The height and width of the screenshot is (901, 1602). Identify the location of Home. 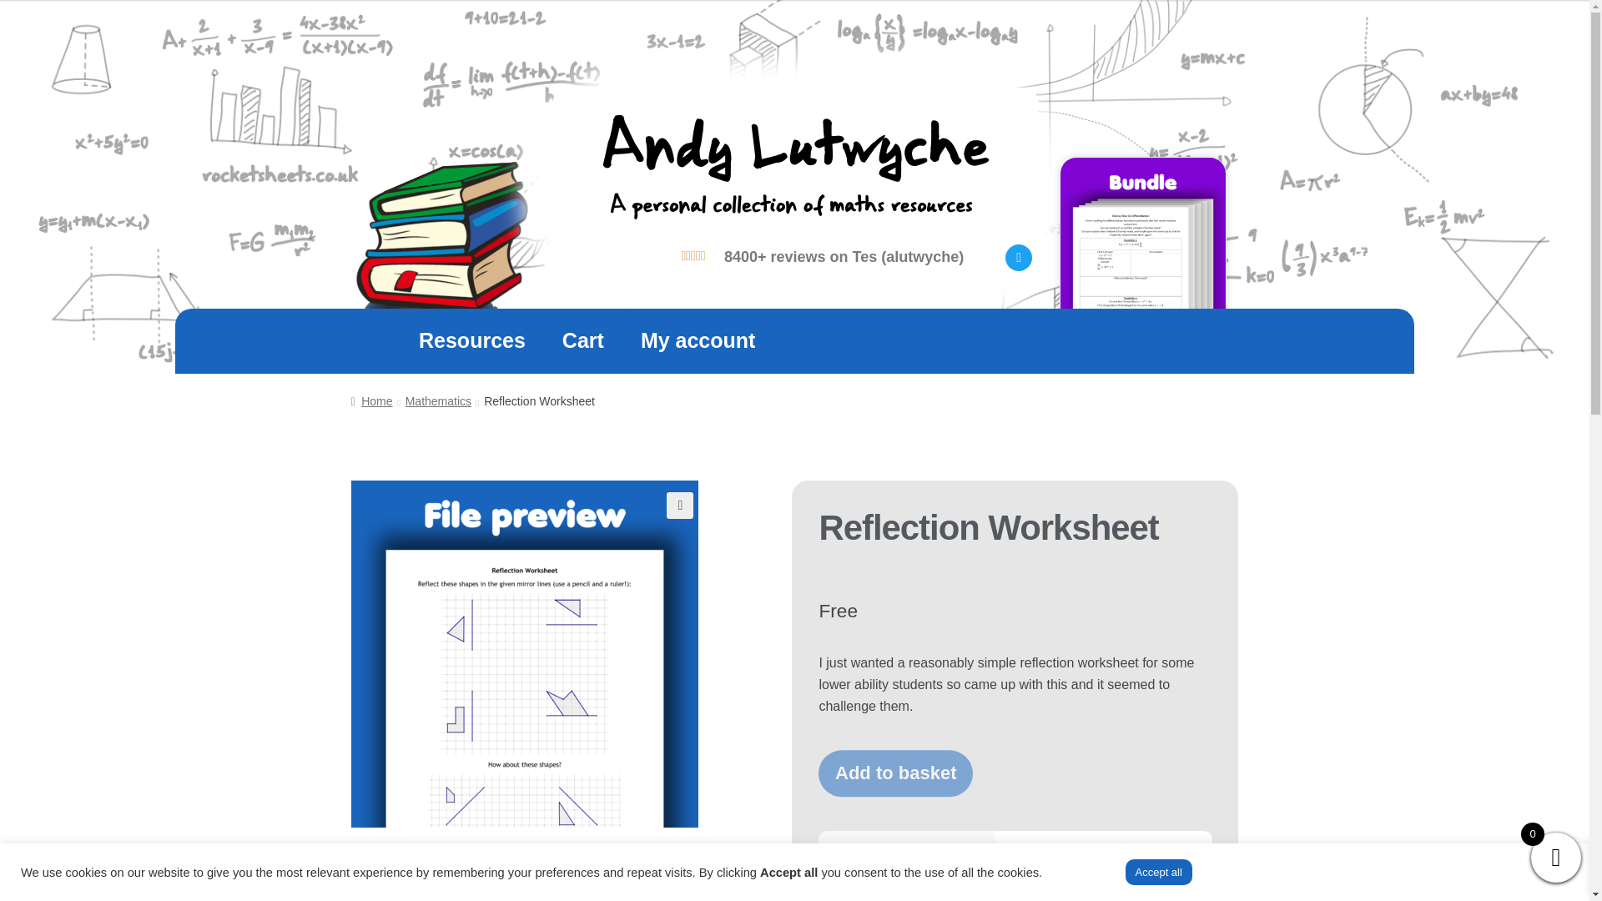
(371, 401).